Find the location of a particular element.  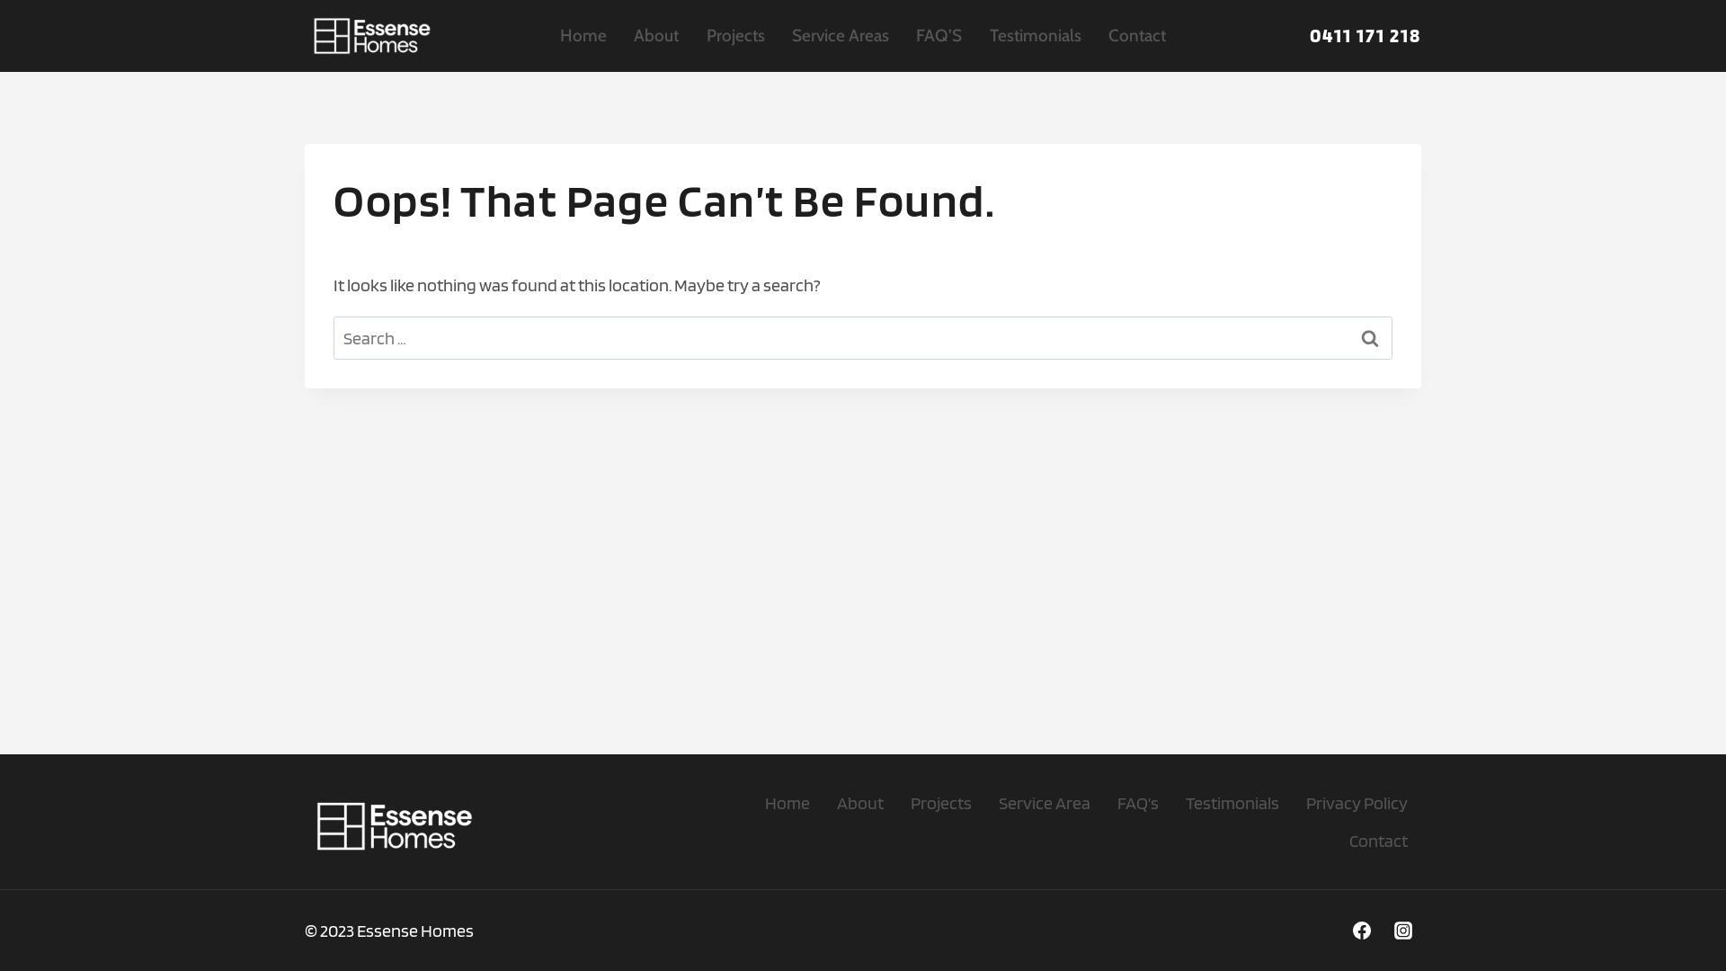

Home is located at coordinates (583, 36).